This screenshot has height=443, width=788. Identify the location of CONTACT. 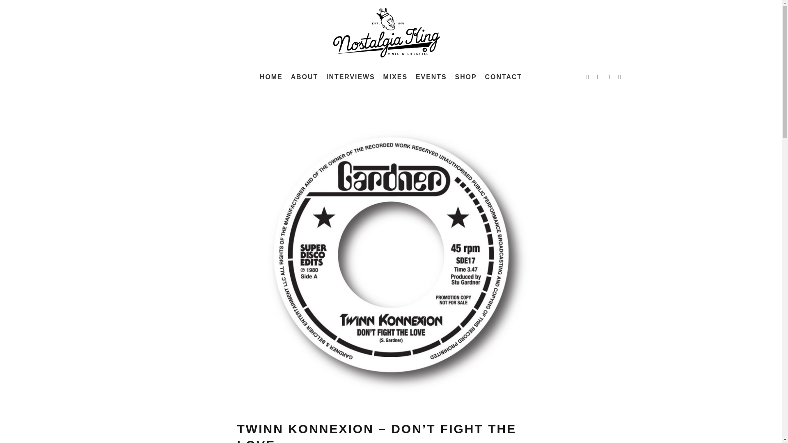
(503, 77).